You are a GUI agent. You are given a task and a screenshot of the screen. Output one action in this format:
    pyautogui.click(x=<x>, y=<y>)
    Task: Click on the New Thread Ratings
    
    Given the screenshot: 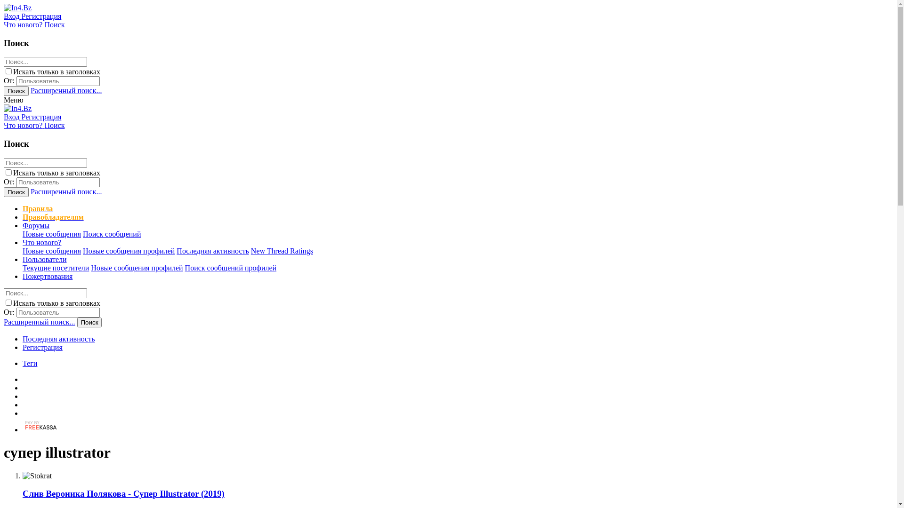 What is the action you would take?
    pyautogui.click(x=282, y=251)
    